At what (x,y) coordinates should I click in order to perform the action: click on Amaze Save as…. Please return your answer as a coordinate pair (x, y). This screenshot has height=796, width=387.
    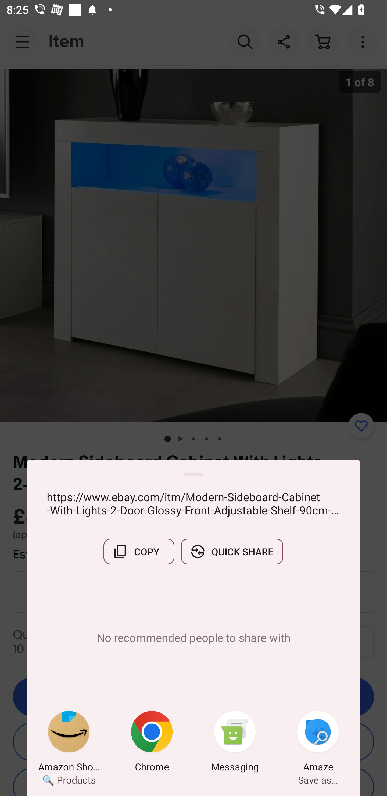
    Looking at the image, I should click on (318, 743).